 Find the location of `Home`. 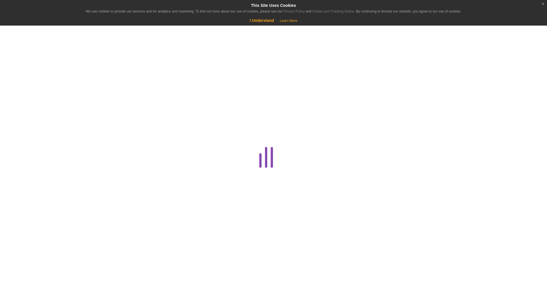

Home is located at coordinates (35, 52).